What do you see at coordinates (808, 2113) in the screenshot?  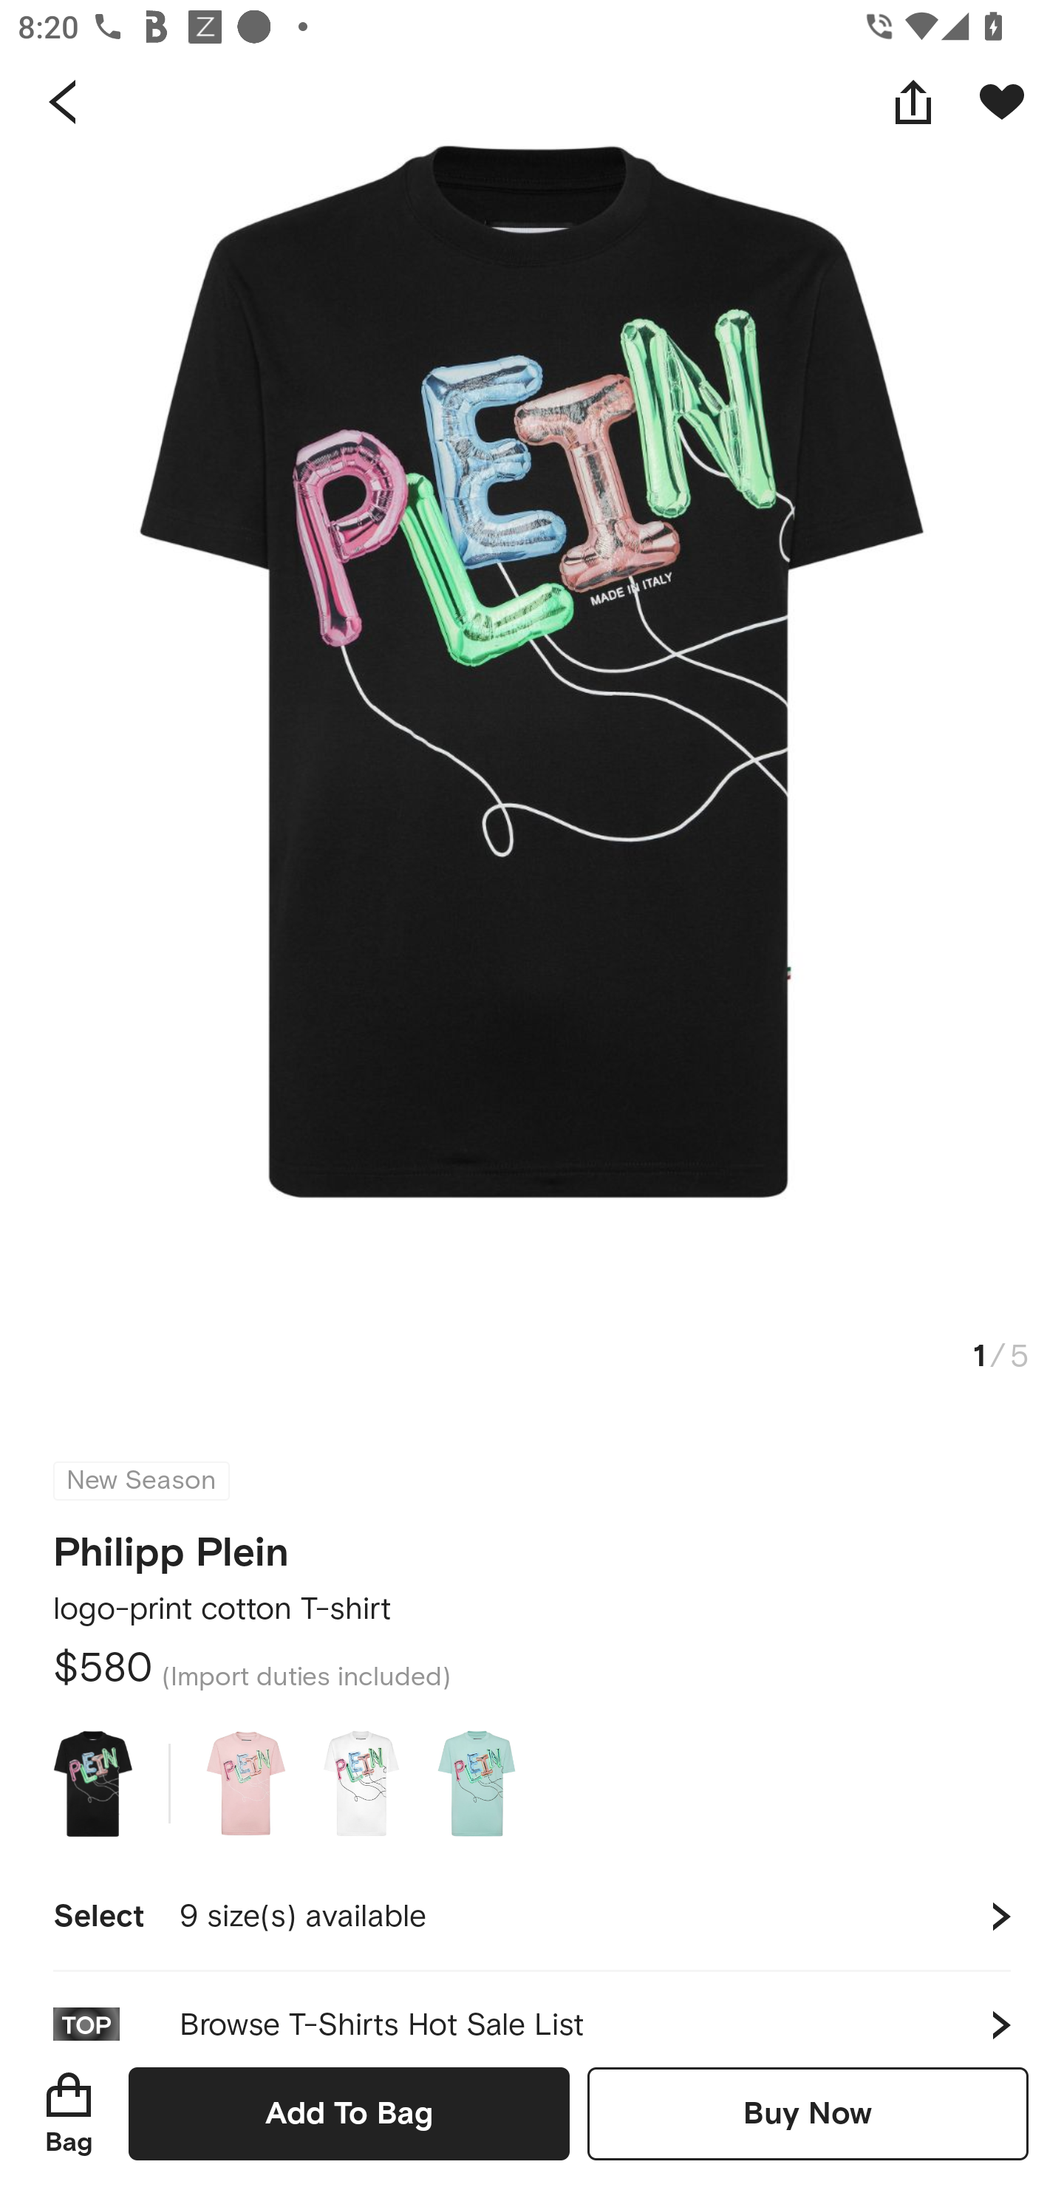 I see `Buy Now` at bounding box center [808, 2113].